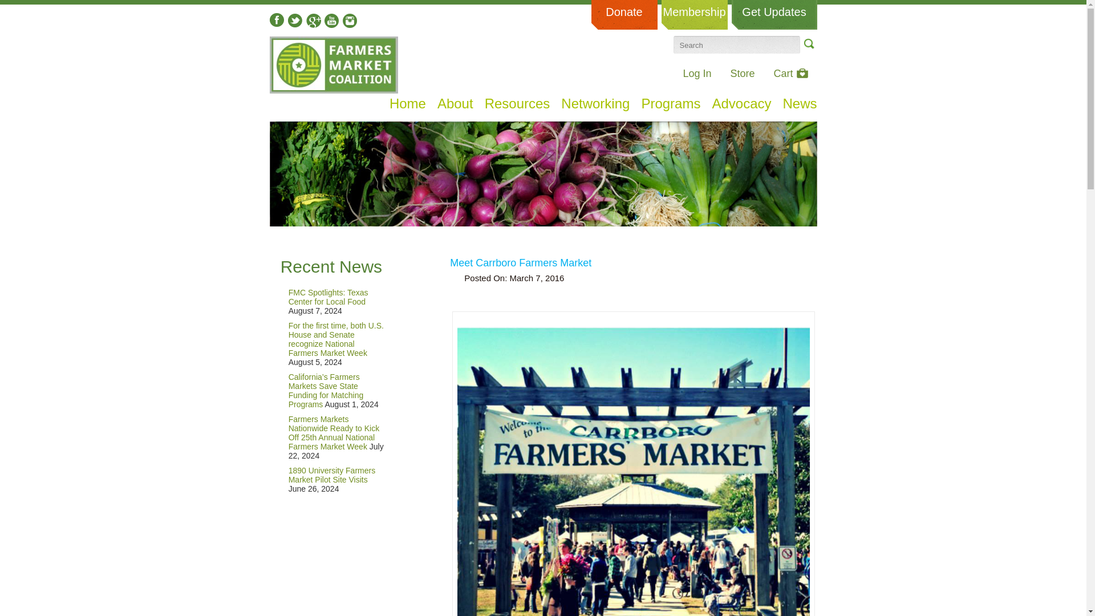  I want to click on Cart, so click(790, 73).